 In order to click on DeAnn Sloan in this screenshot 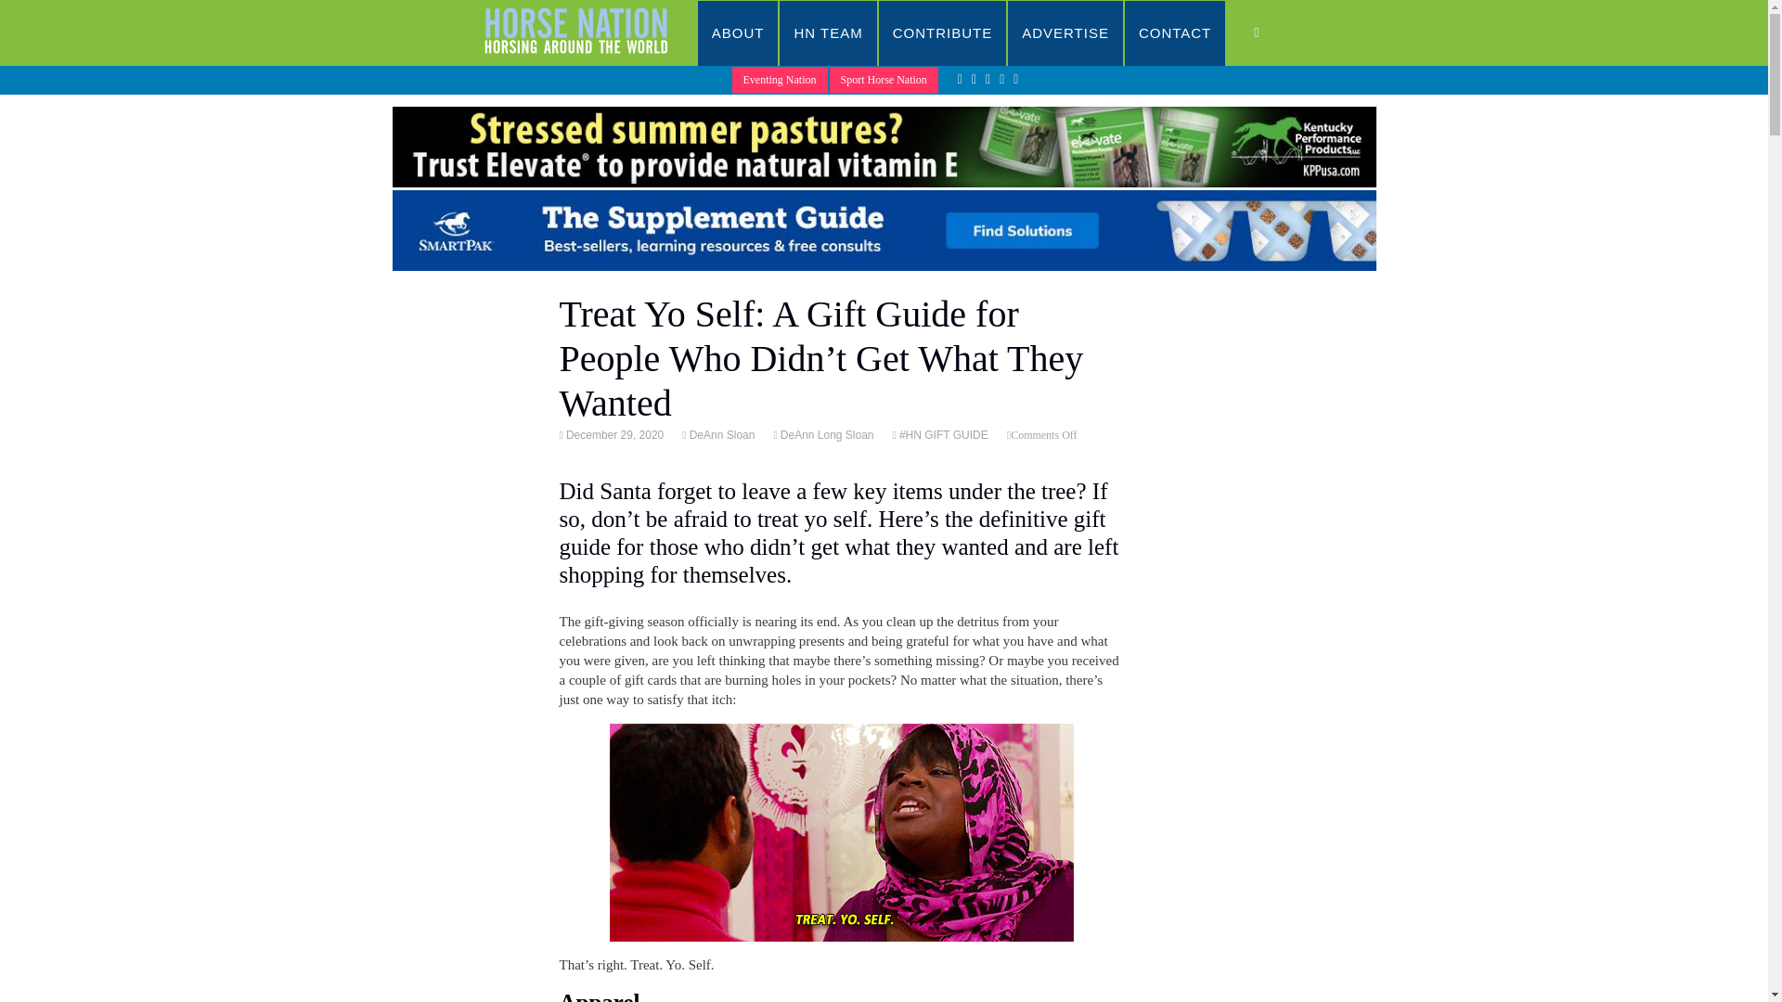, I will do `click(720, 435)`.